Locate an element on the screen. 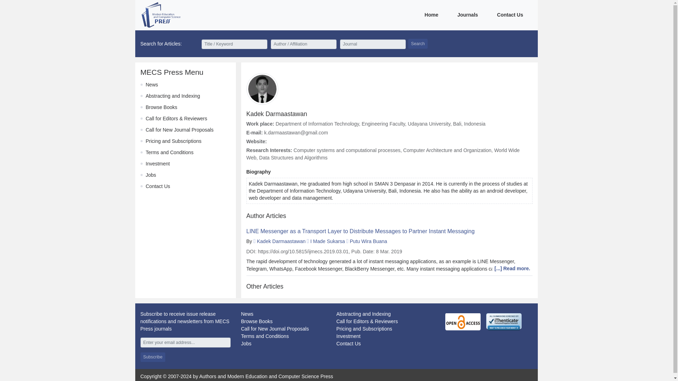 Image resolution: width=678 pixels, height=381 pixels. Call for New Journal Proposals is located at coordinates (179, 129).